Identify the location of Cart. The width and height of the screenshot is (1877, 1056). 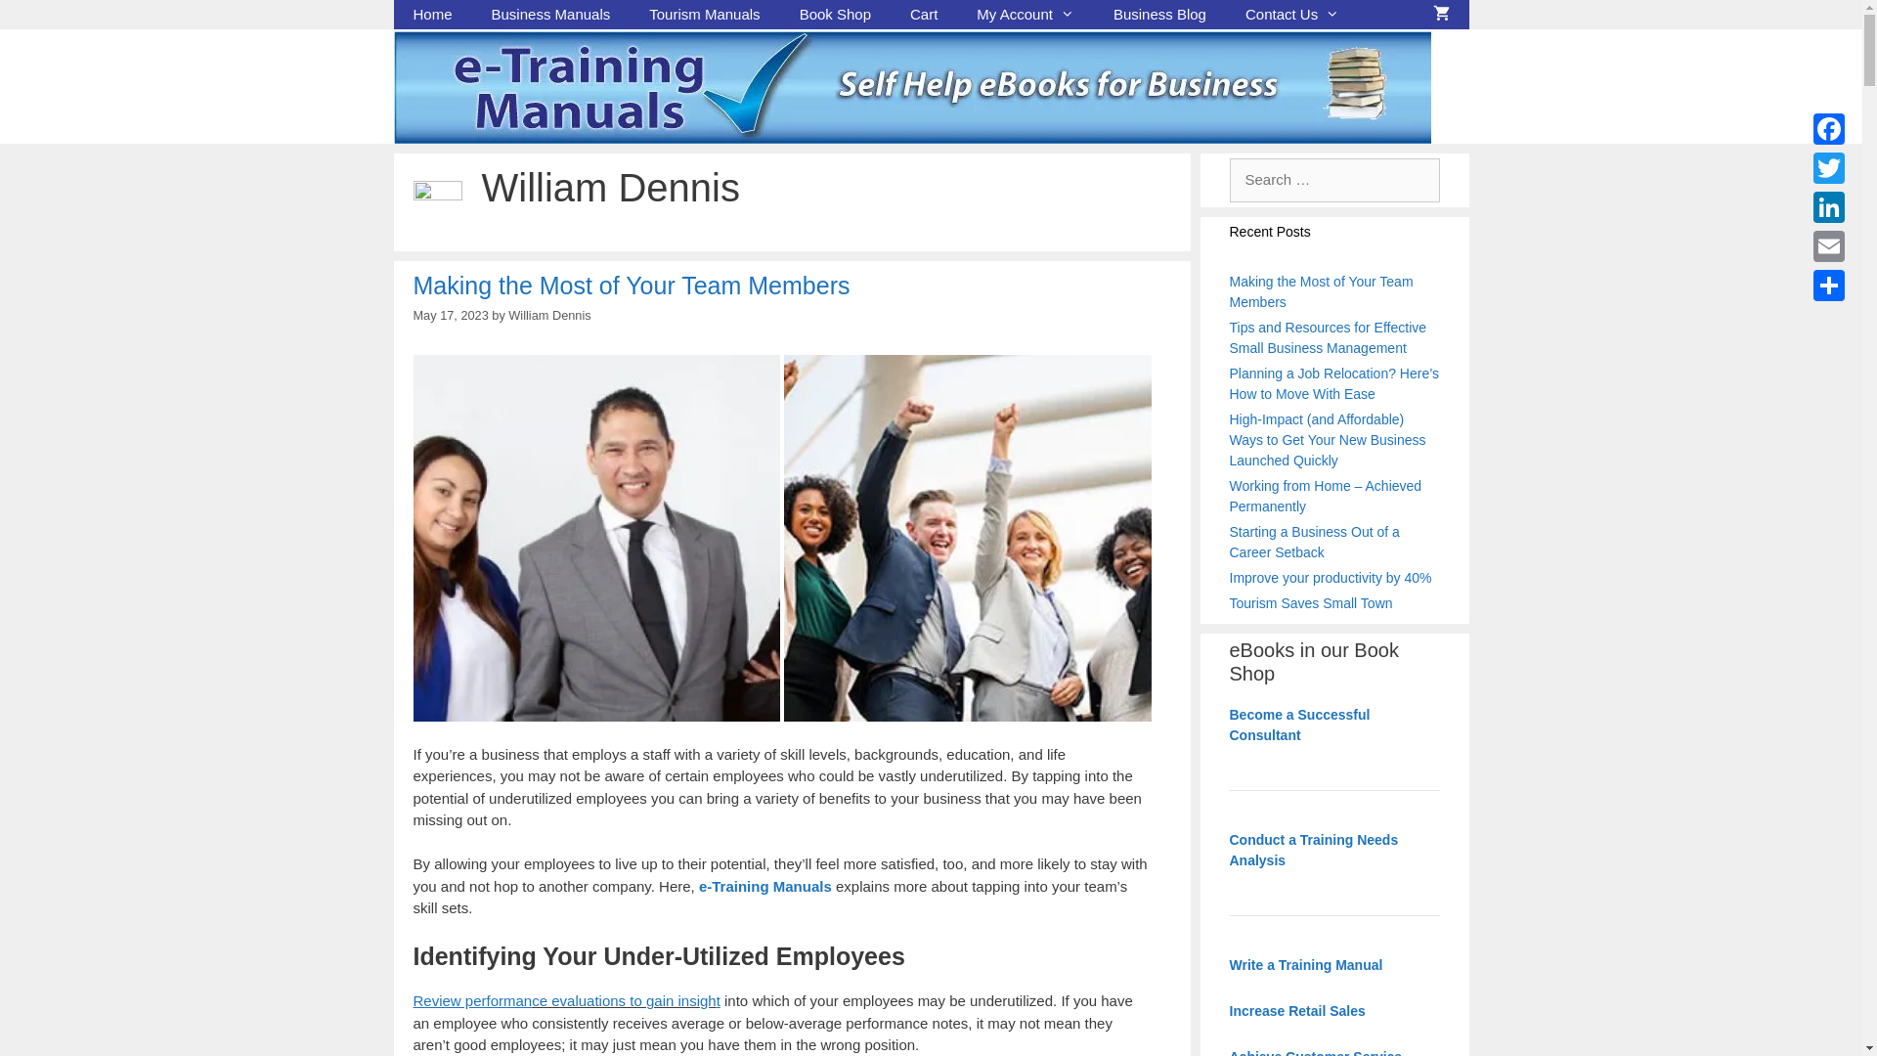
(924, 15).